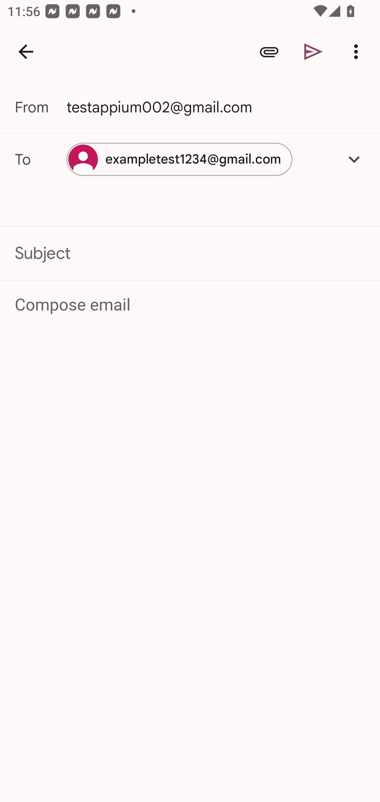 The height and width of the screenshot is (802, 380). I want to click on Subject, so click(190, 253).